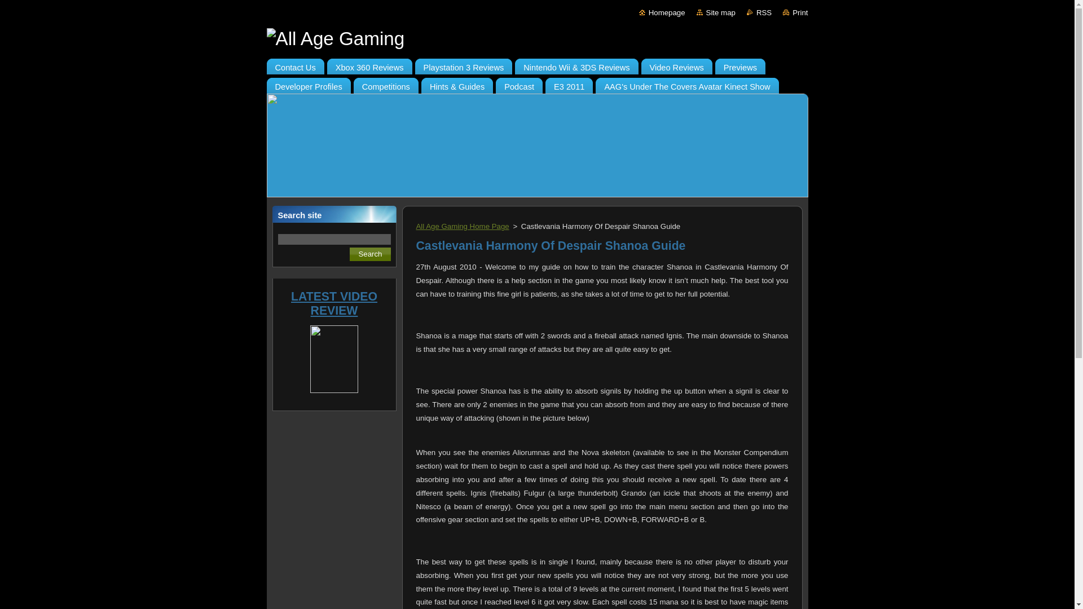  What do you see at coordinates (308, 83) in the screenshot?
I see `Developer Profiles` at bounding box center [308, 83].